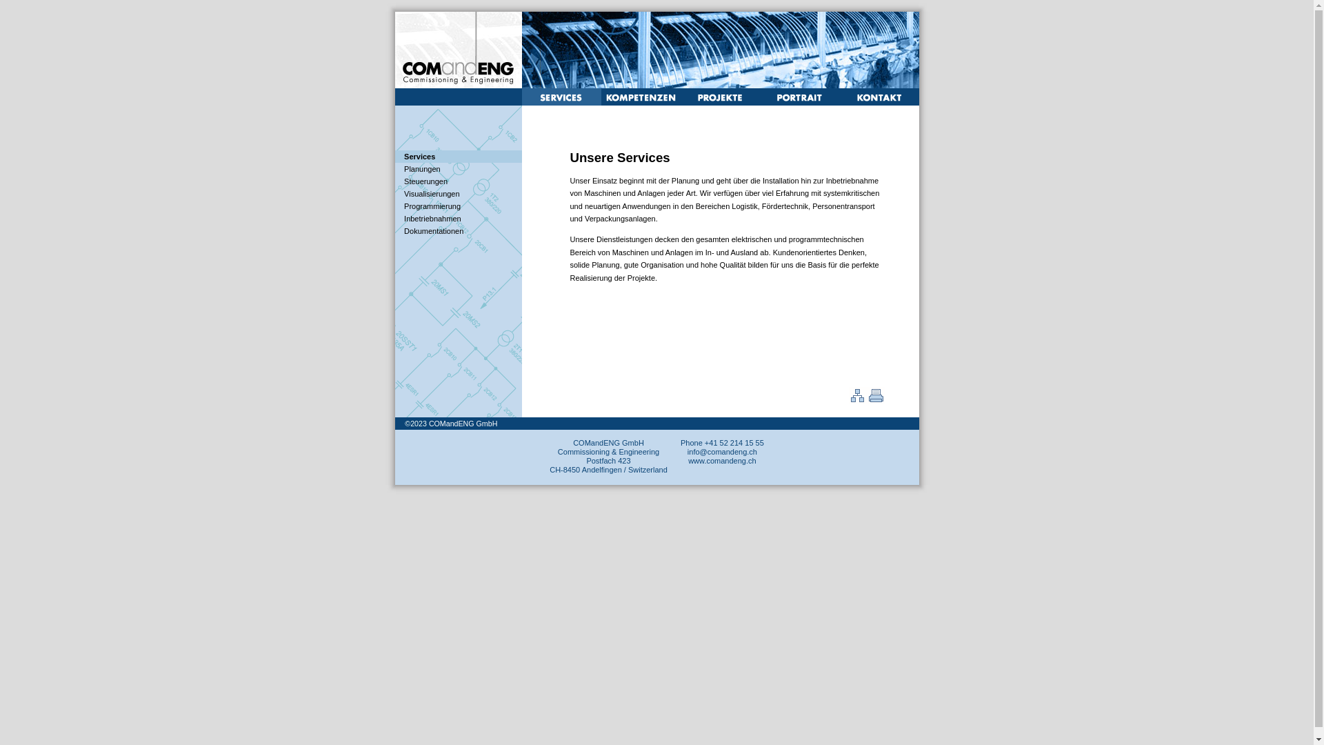  Describe the element at coordinates (561, 103) in the screenshot. I see `Unsere Services` at that location.